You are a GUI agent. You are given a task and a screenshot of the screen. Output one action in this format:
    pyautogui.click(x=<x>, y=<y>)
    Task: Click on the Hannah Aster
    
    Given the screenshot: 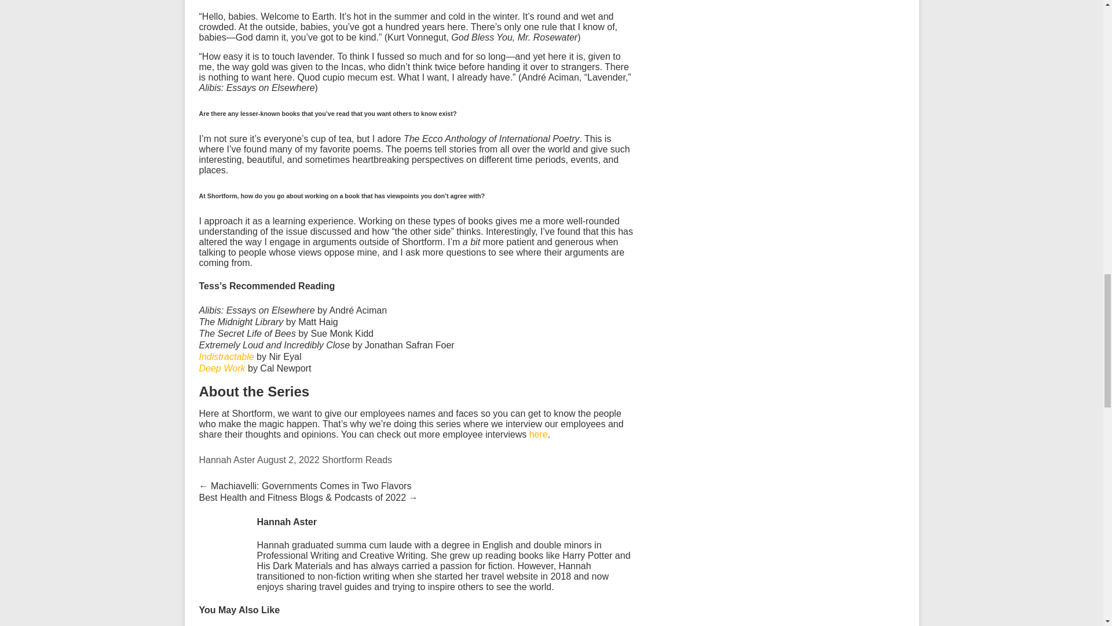 What is the action you would take?
    pyautogui.click(x=227, y=460)
    